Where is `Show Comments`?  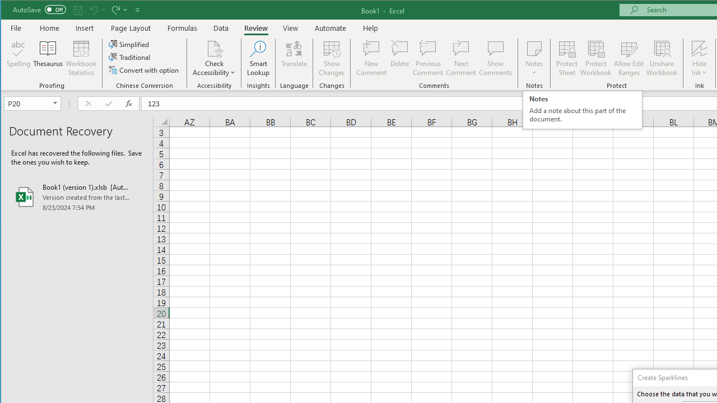 Show Comments is located at coordinates (371, 58).